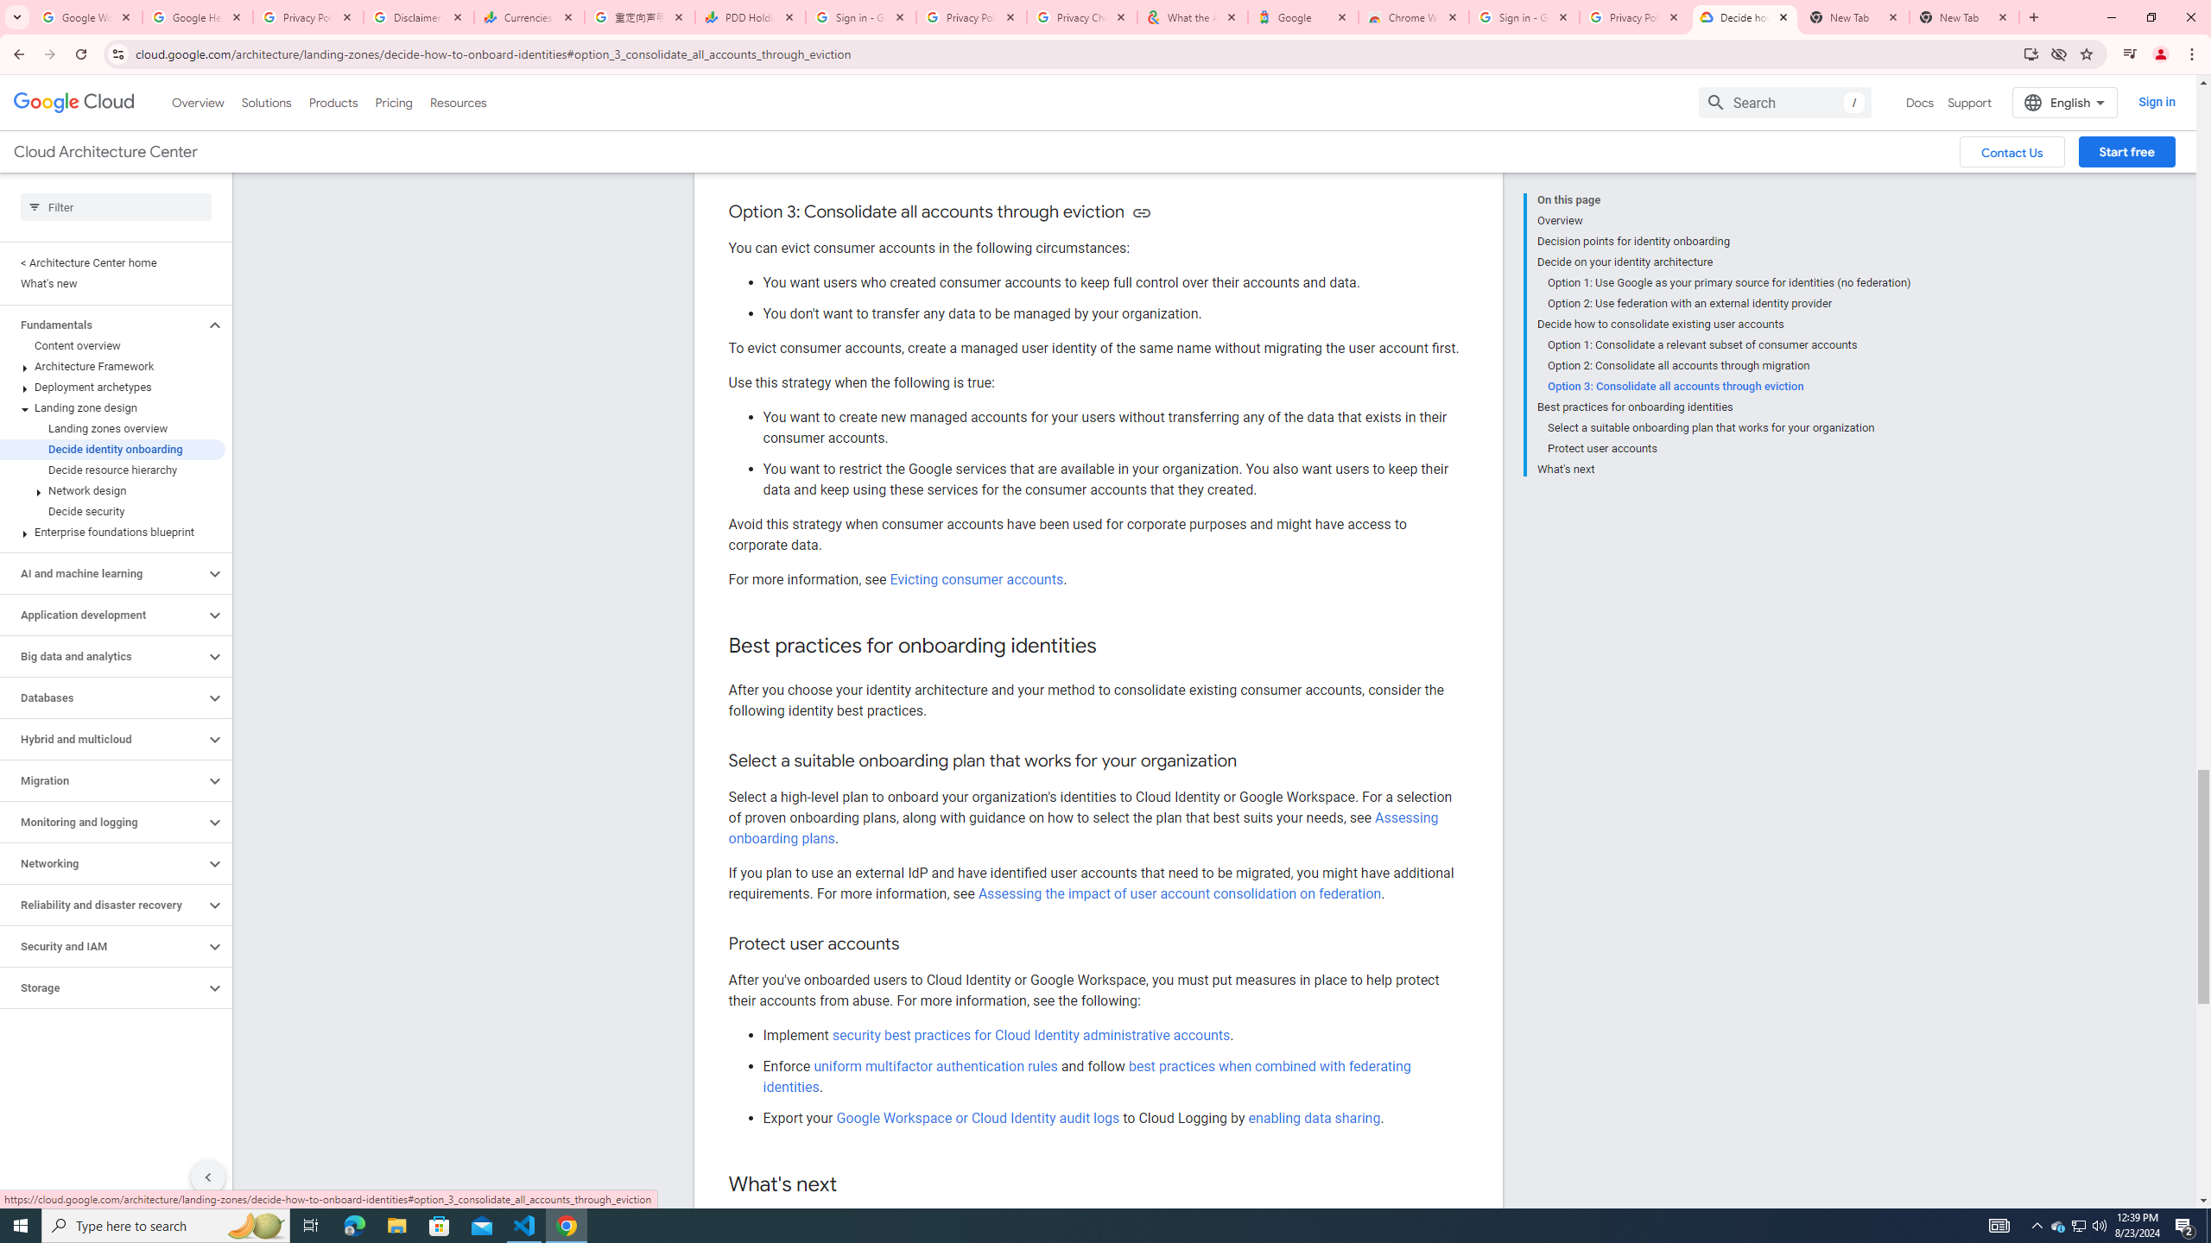 This screenshot has height=1243, width=2211. Describe the element at coordinates (116, 207) in the screenshot. I see `Type to filter` at that location.